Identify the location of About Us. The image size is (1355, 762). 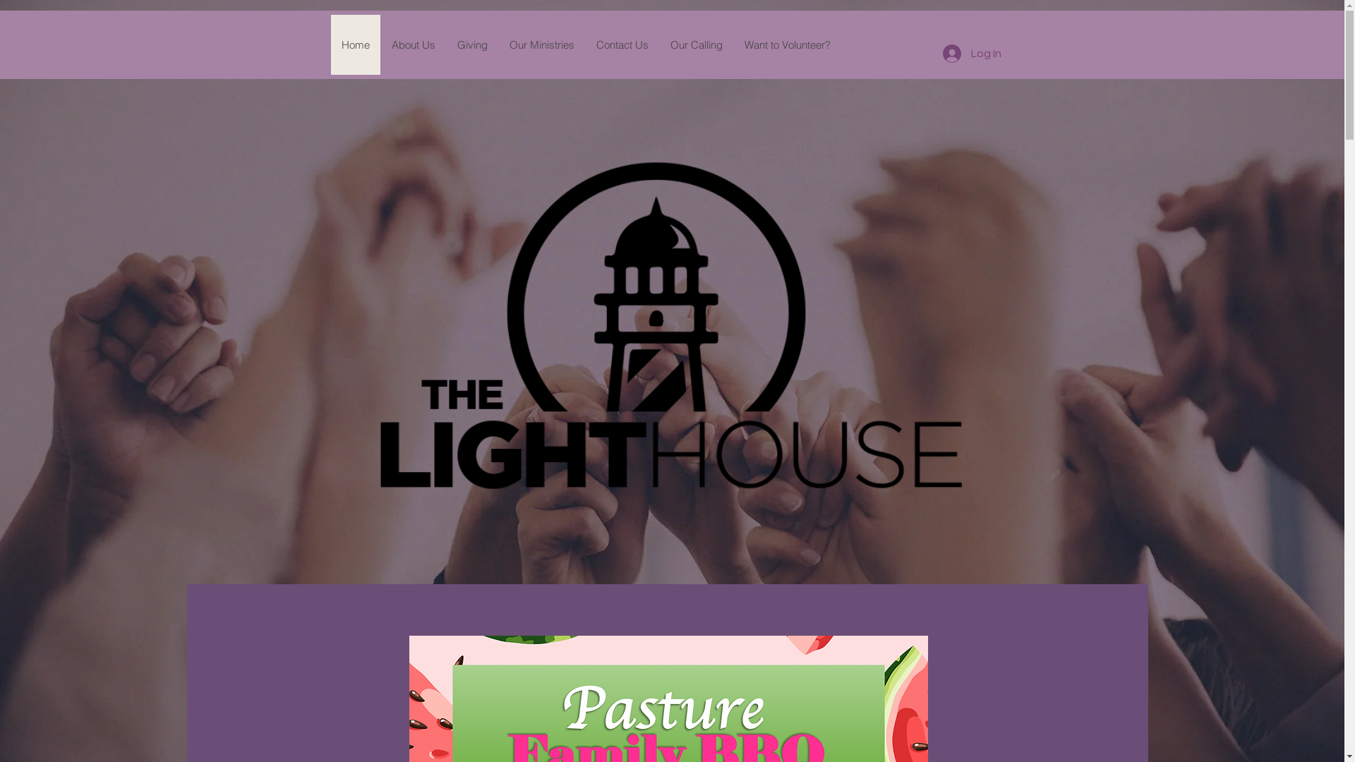
(412, 45).